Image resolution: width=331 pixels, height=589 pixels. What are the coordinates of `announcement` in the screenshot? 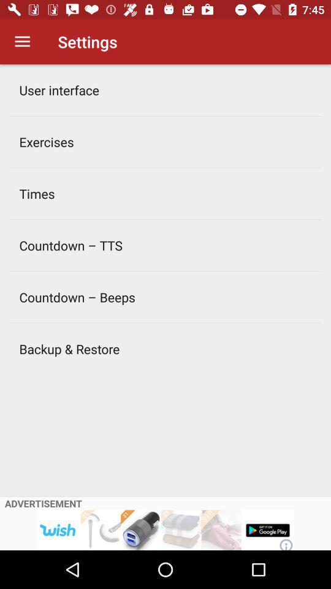 It's located at (165, 530).